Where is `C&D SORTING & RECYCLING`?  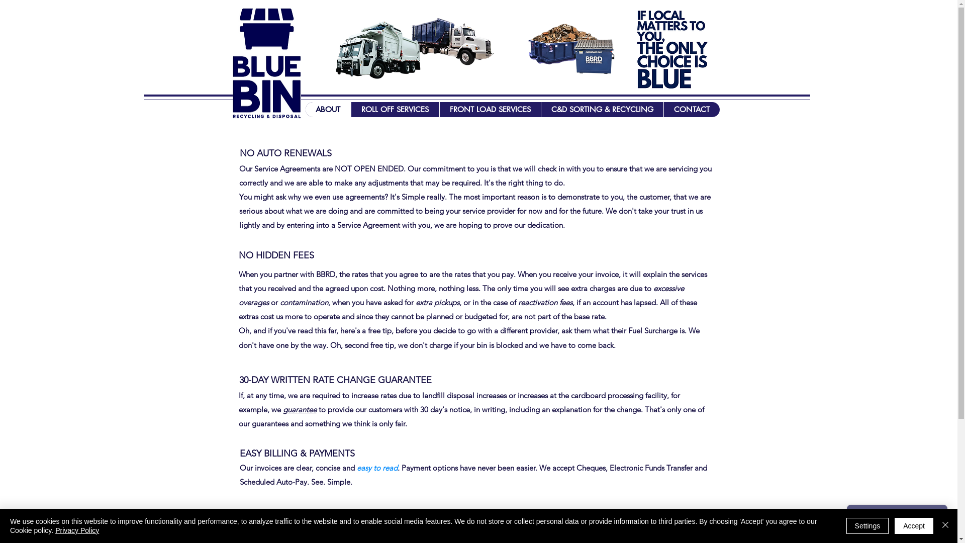 C&D SORTING & RECYCLING is located at coordinates (602, 110).